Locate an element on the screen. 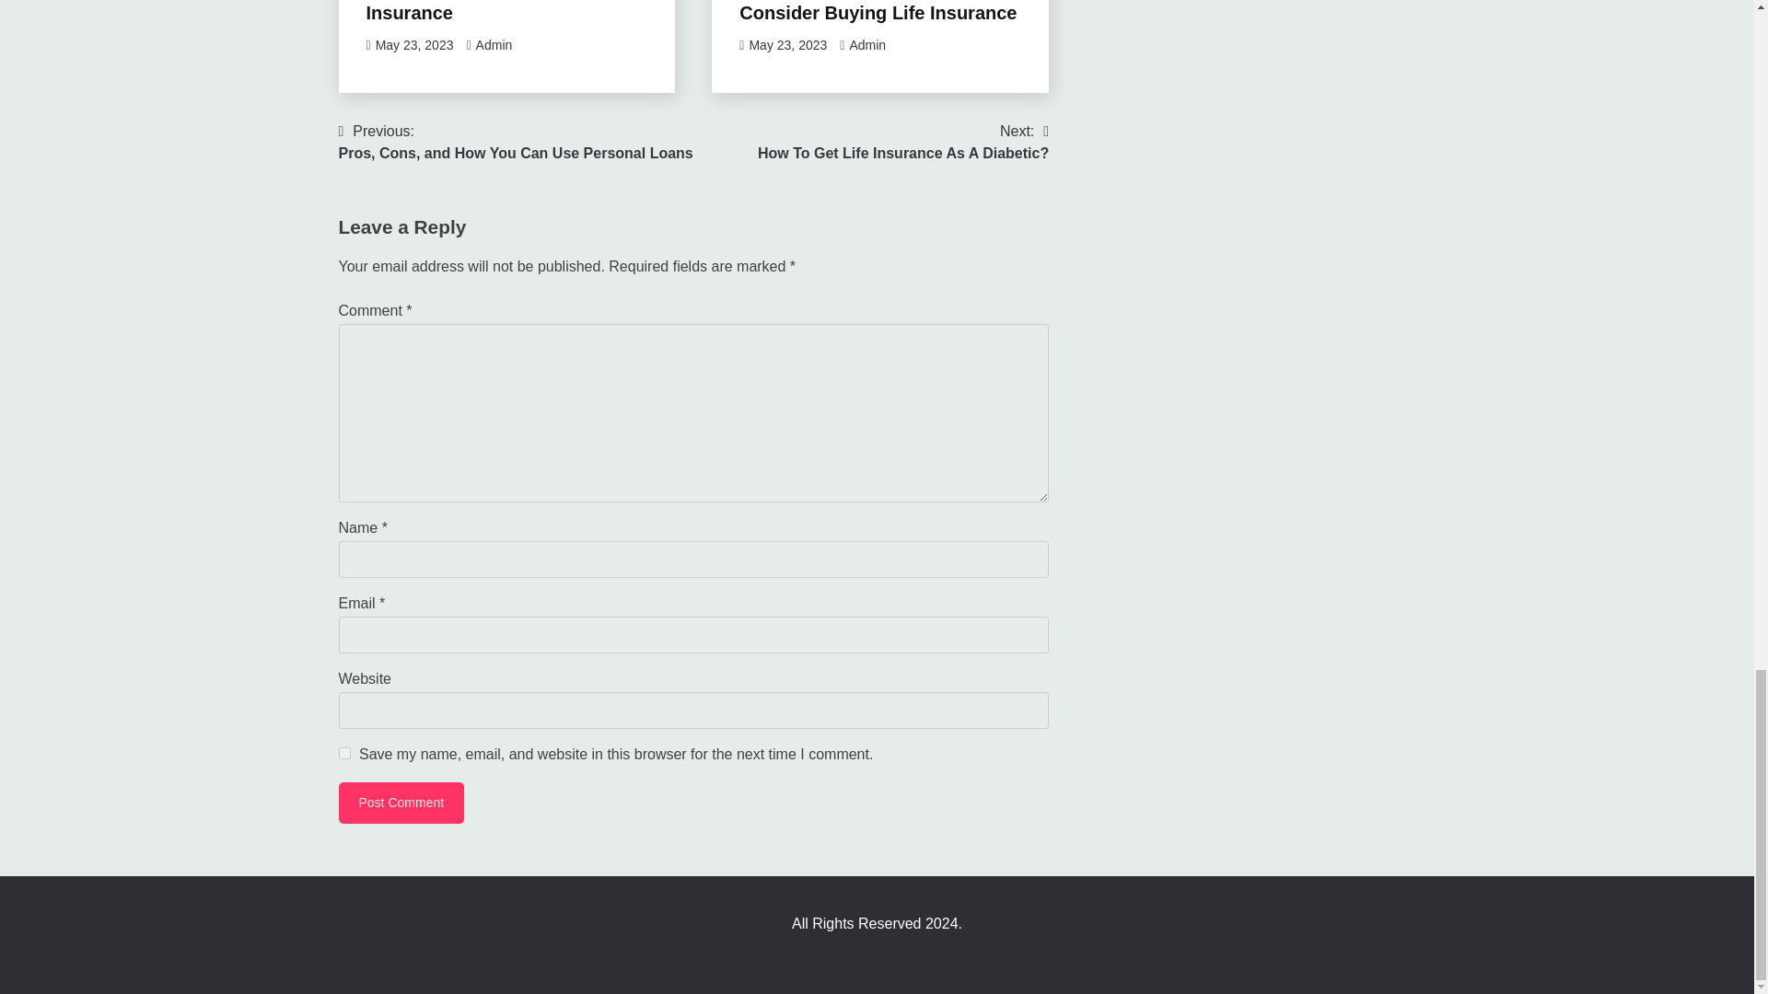 This screenshot has width=1768, height=994. Mortgage Protection with Life Insurance is located at coordinates (401, 803).